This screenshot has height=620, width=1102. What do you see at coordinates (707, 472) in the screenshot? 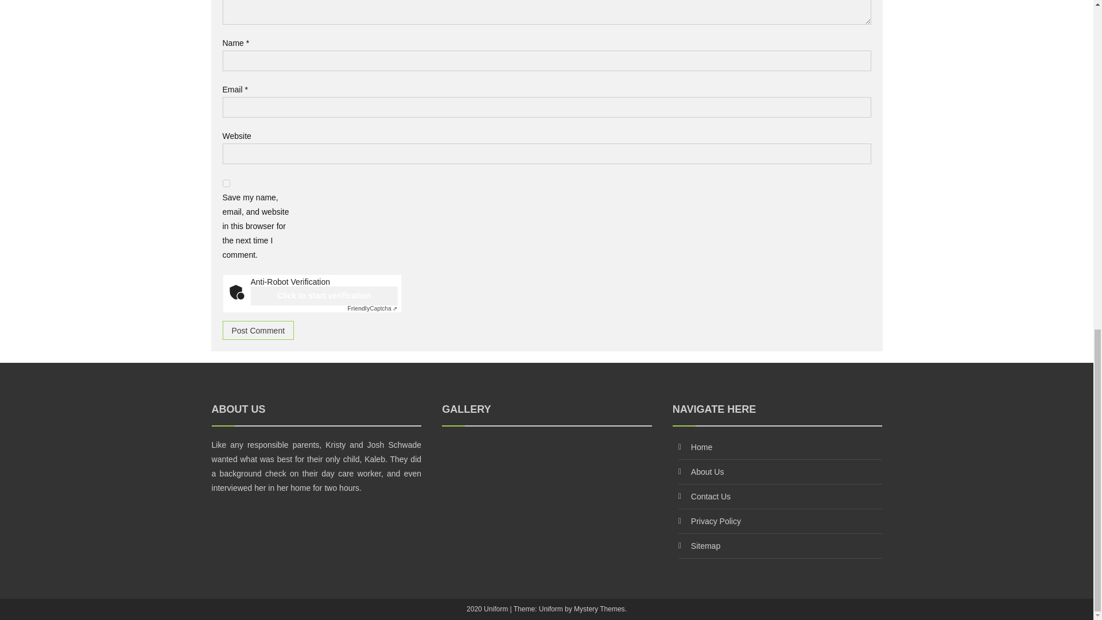
I see `About Us` at bounding box center [707, 472].